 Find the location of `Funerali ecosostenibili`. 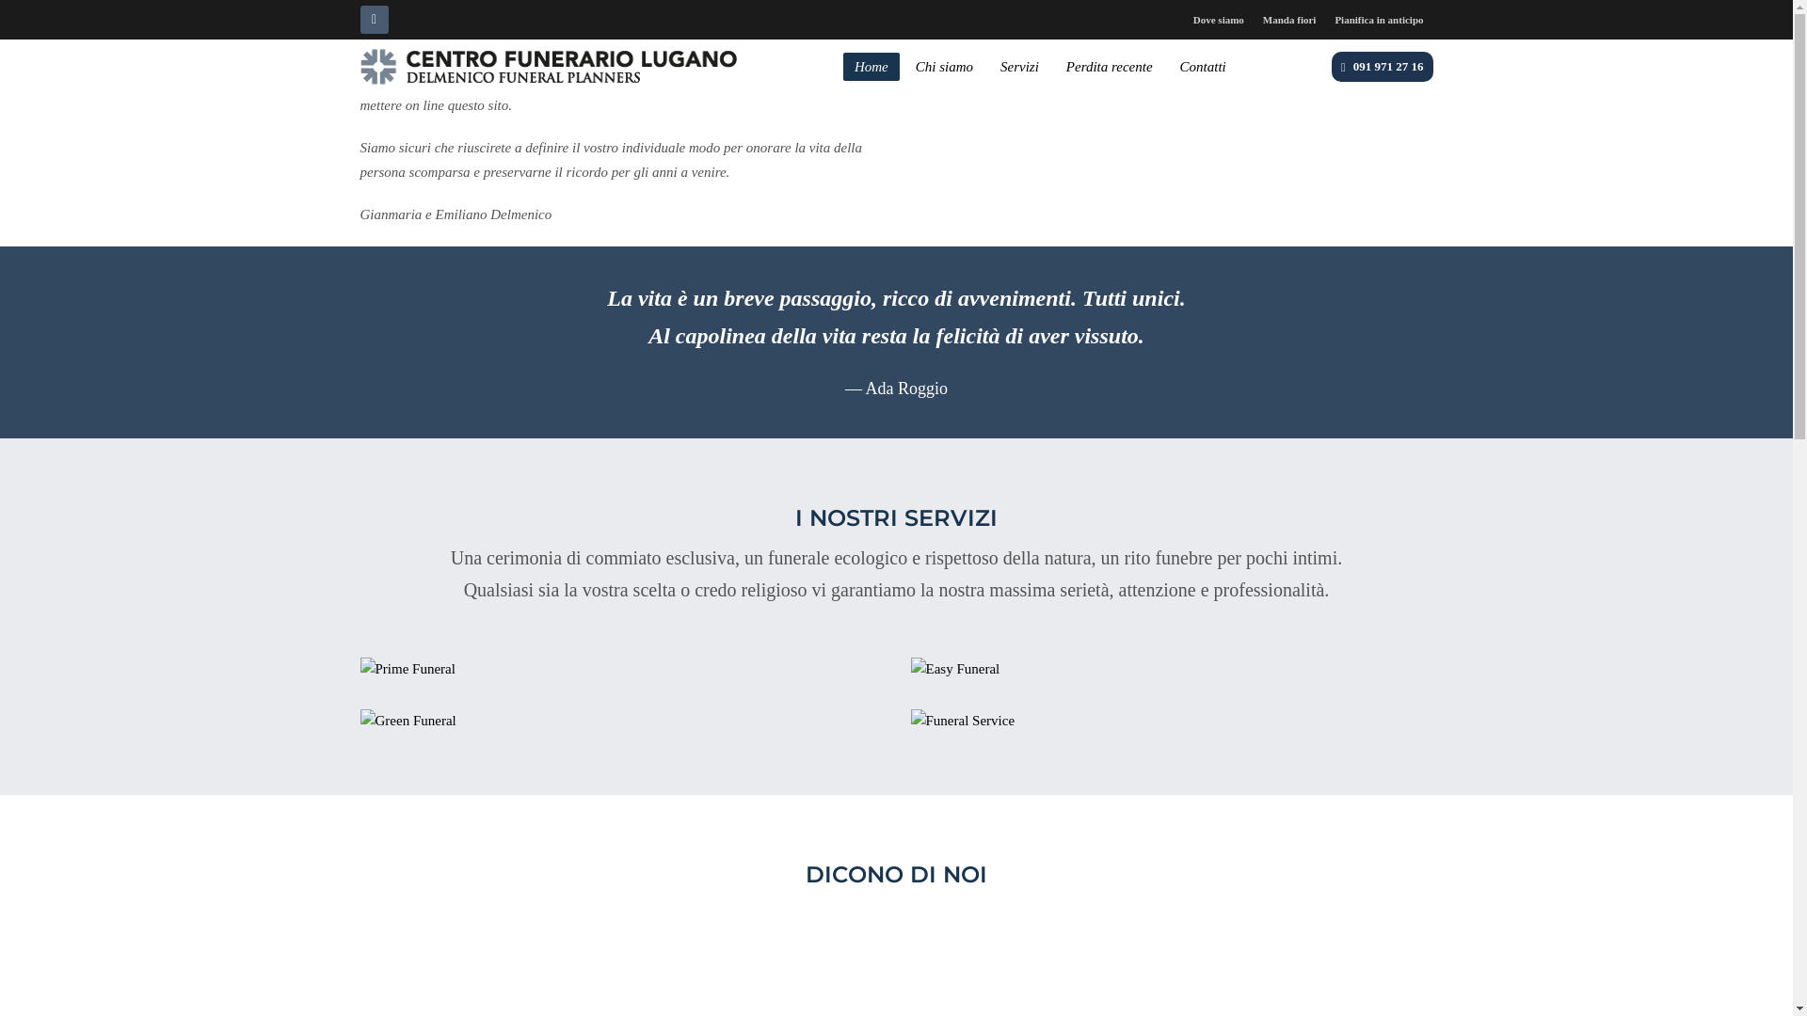

Funerali ecosostenibili is located at coordinates (621, 722).